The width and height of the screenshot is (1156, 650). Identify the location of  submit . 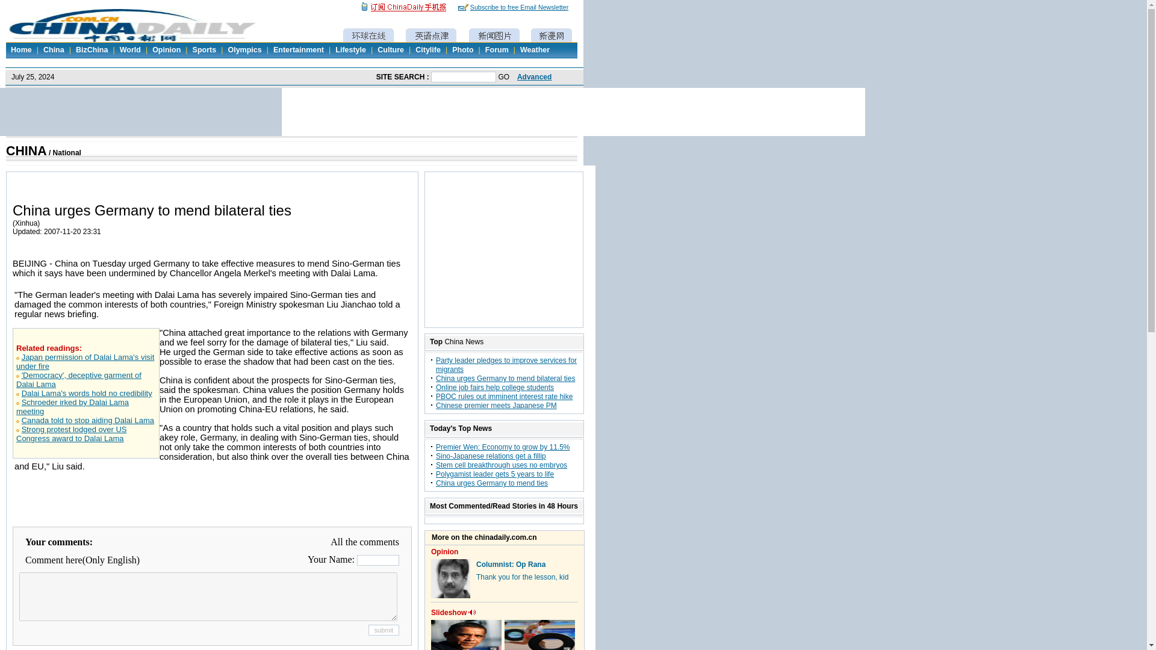
(384, 630).